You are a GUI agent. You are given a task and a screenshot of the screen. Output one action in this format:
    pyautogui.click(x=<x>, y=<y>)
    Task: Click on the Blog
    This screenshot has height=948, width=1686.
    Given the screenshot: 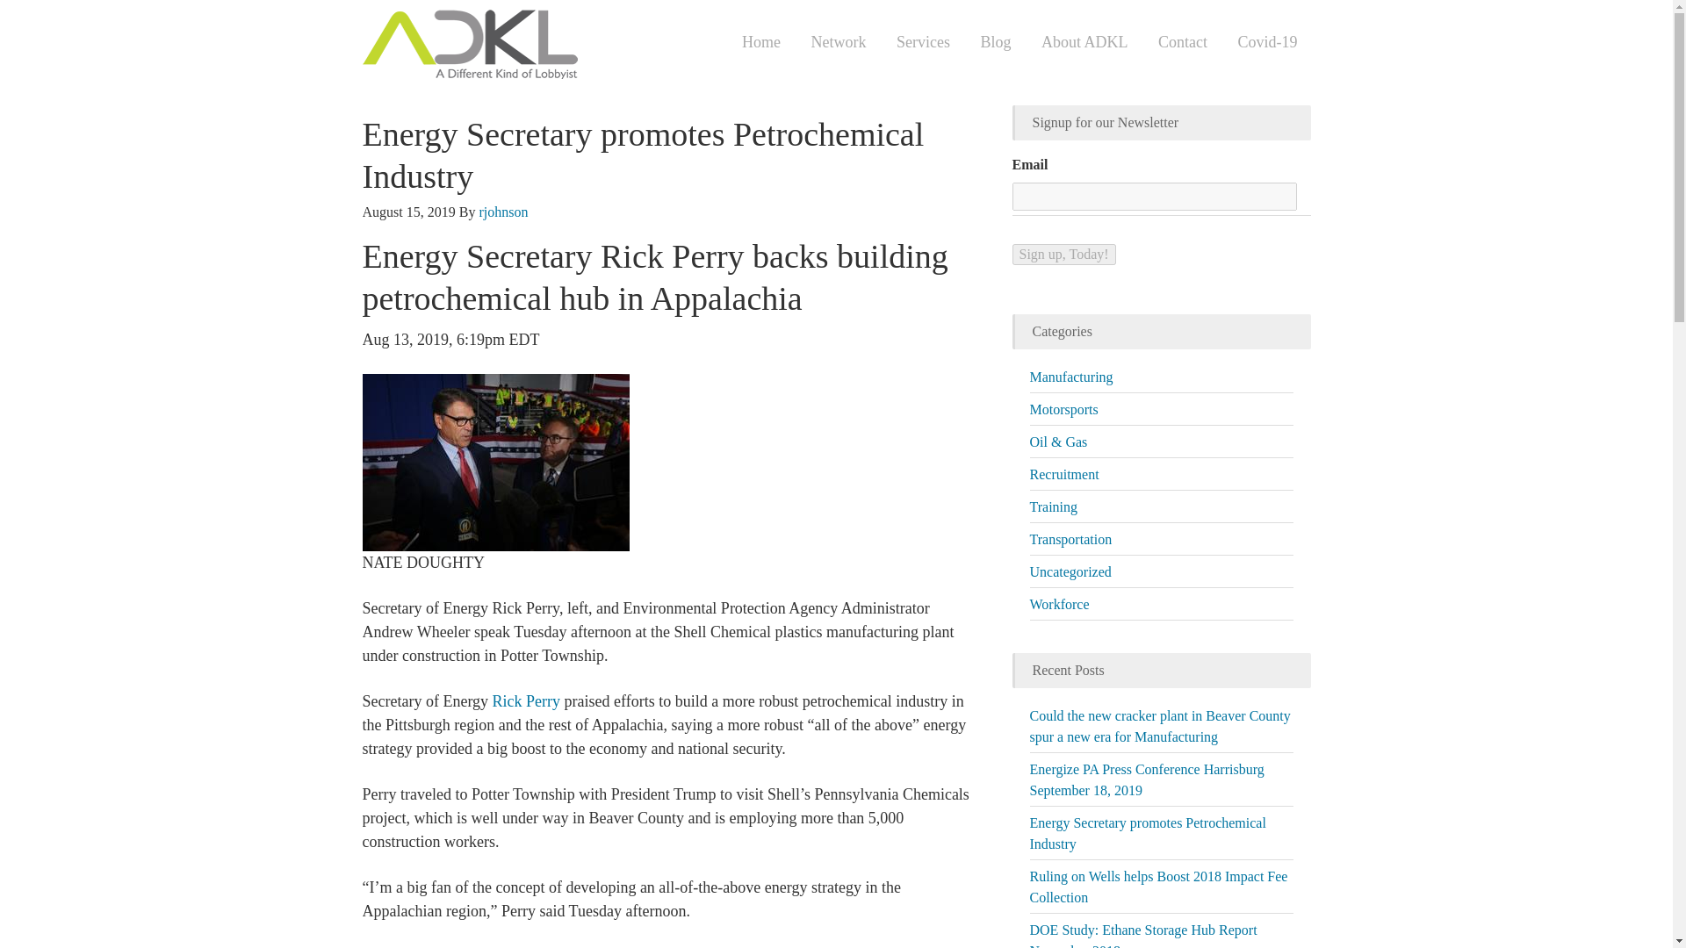 What is the action you would take?
    pyautogui.click(x=994, y=42)
    